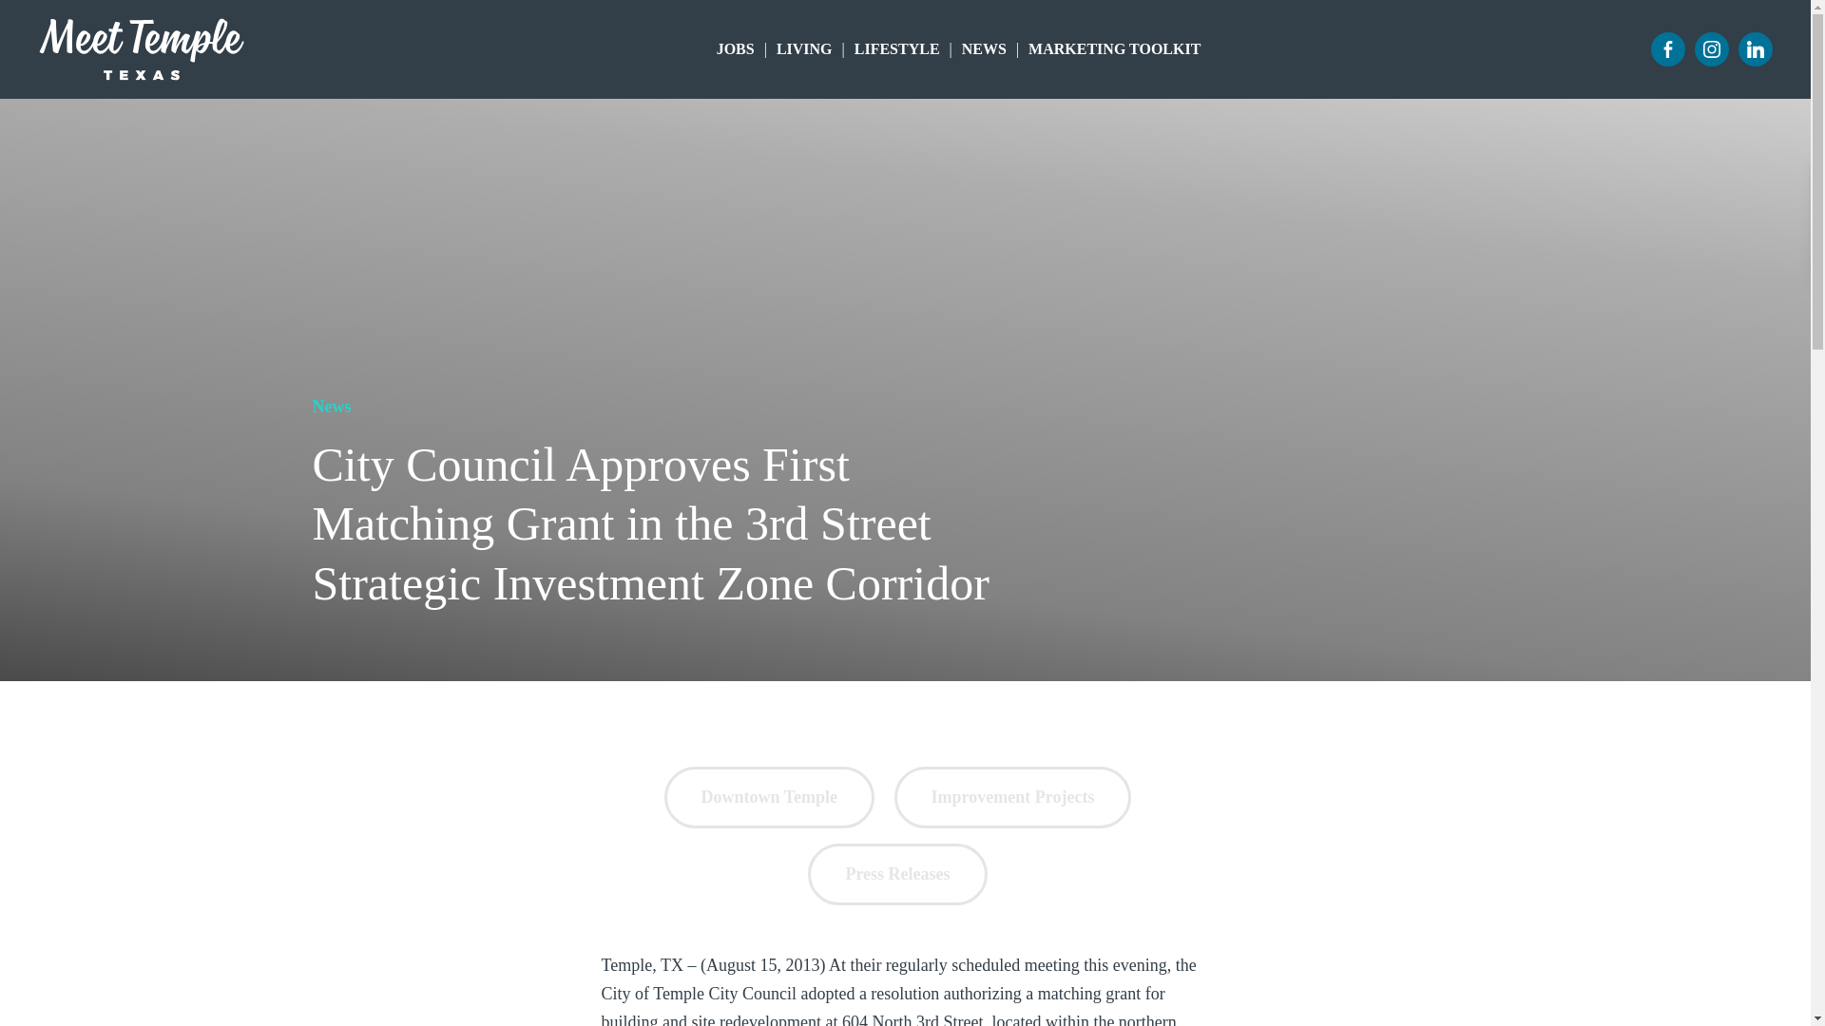 The height and width of the screenshot is (1026, 1825). Describe the element at coordinates (985, 49) in the screenshot. I see `NEWS` at that location.